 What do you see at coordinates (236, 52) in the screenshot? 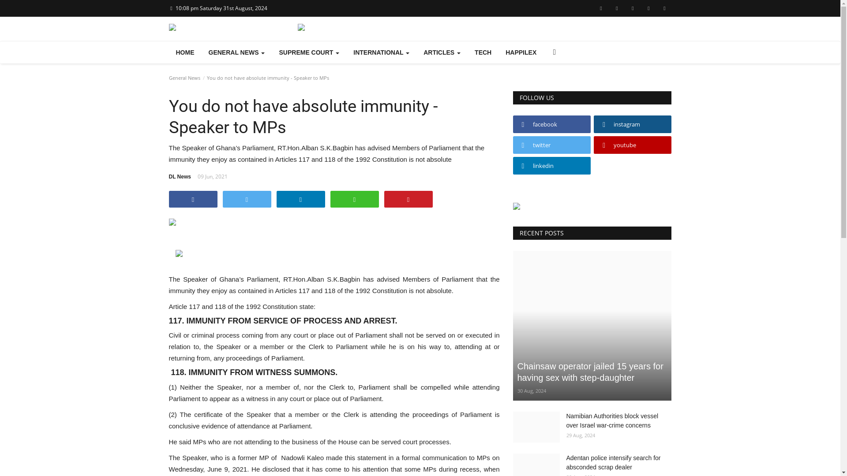
I see `GENERAL NEWS` at bounding box center [236, 52].